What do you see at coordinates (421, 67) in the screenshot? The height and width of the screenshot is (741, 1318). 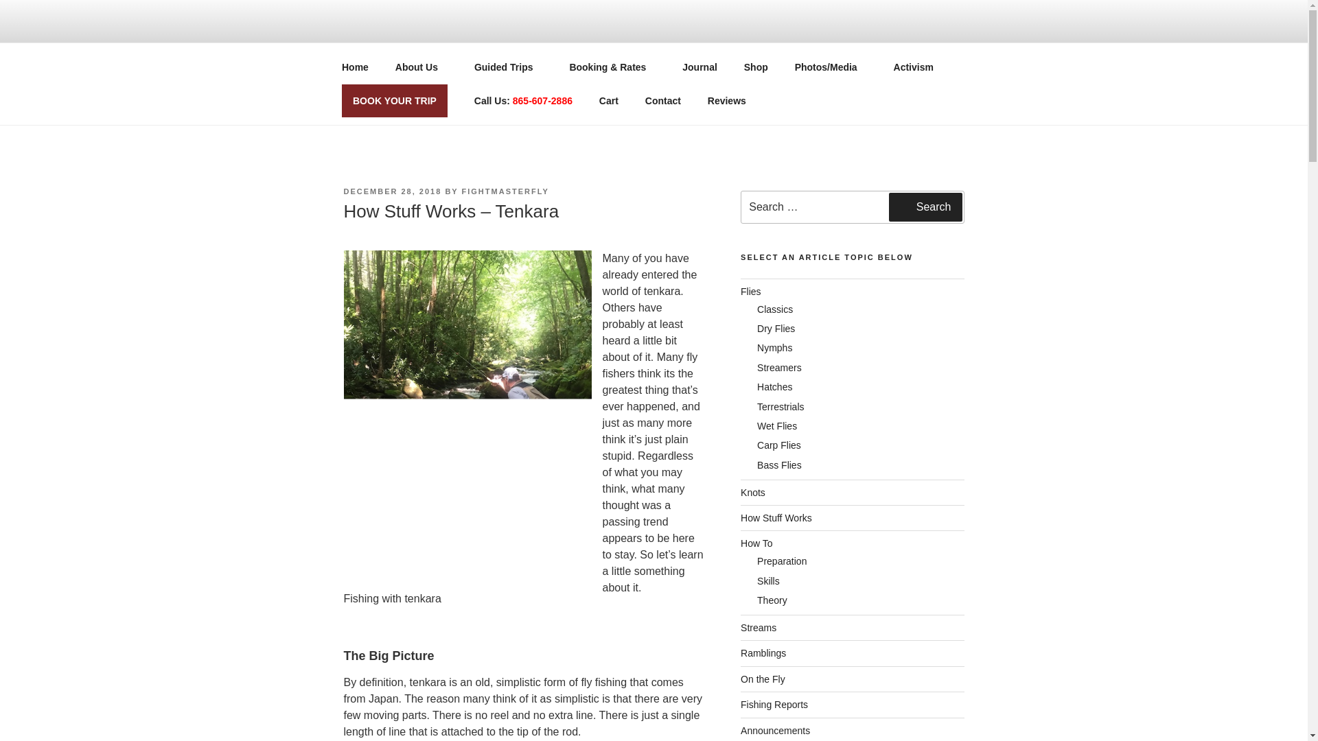 I see `About Us` at bounding box center [421, 67].